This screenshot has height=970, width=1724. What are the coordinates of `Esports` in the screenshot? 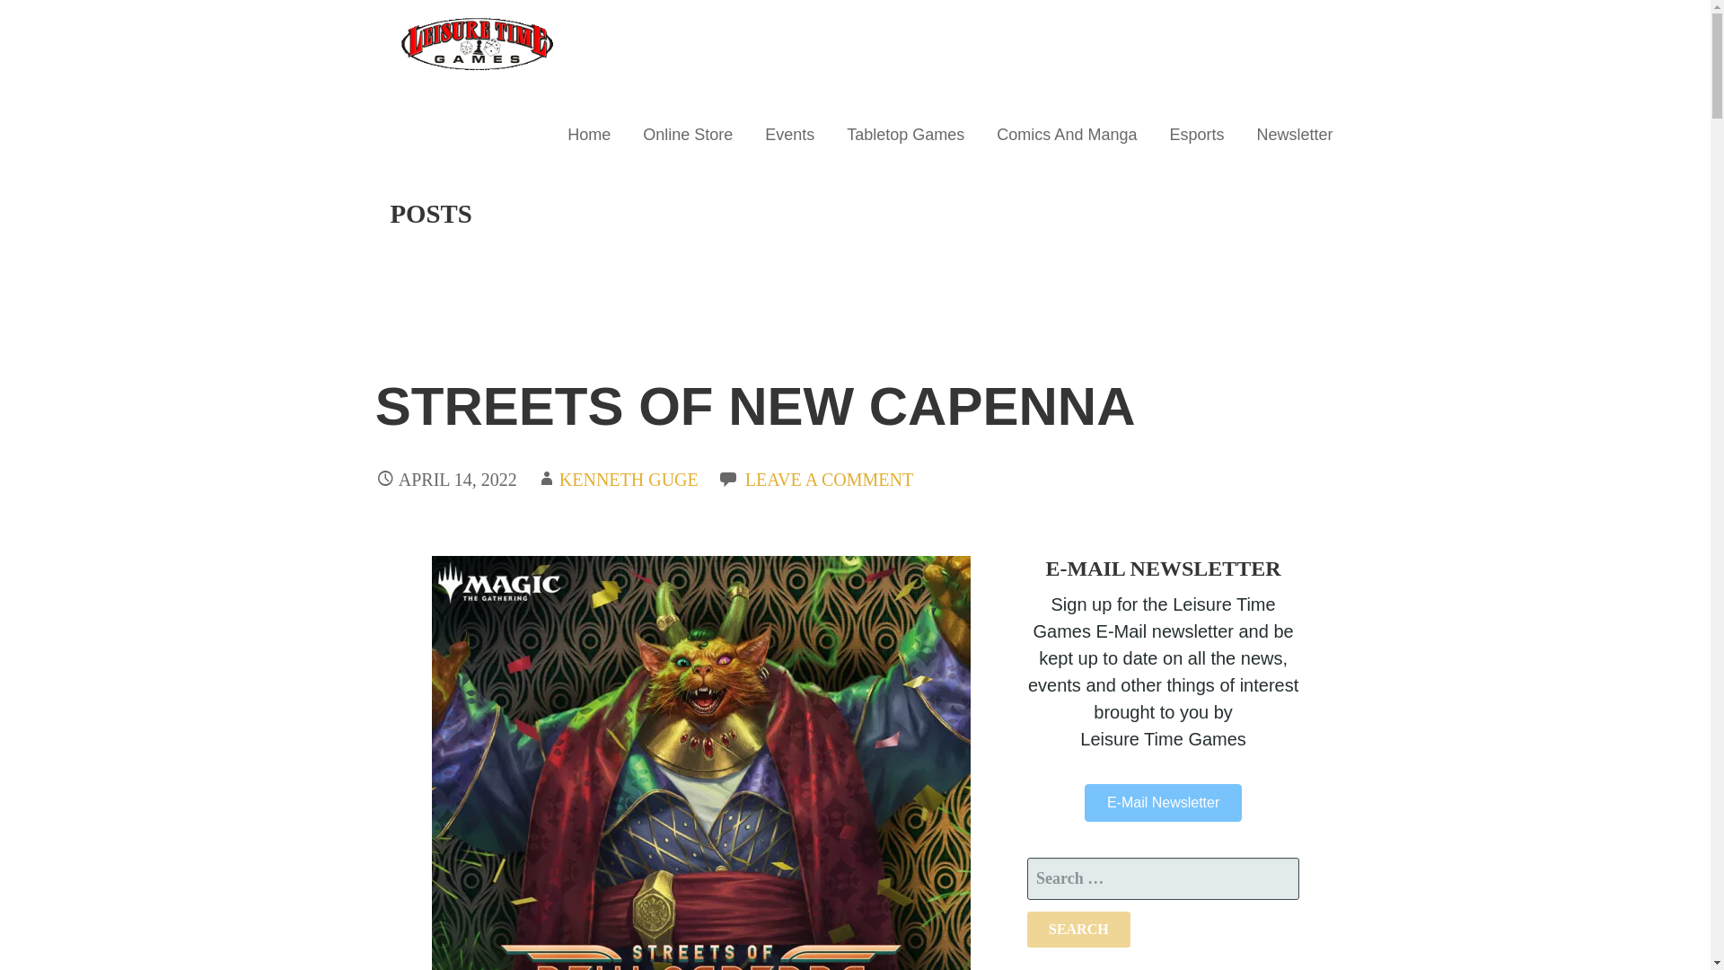 It's located at (1196, 135).